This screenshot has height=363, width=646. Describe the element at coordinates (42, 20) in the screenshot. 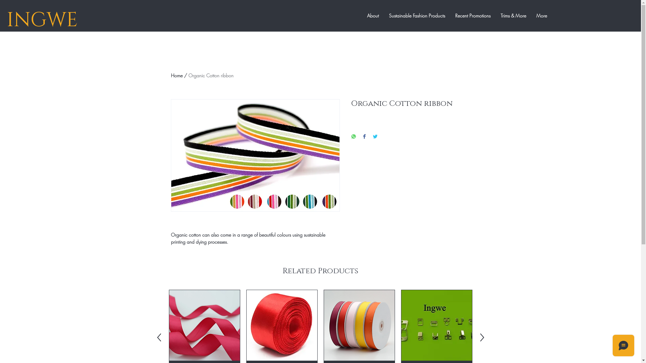

I see `INGWE` at that location.